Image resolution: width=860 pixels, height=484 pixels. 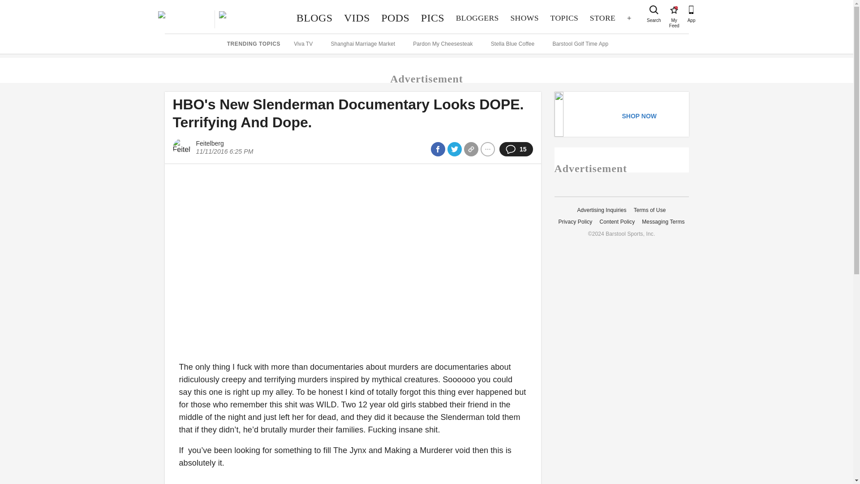 I want to click on PODS, so click(x=357, y=18).